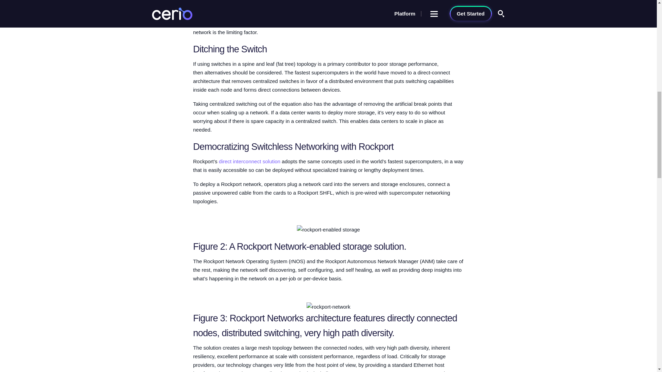 The image size is (662, 372). Describe the element at coordinates (250, 161) in the screenshot. I see `direct interconnect solution` at that location.